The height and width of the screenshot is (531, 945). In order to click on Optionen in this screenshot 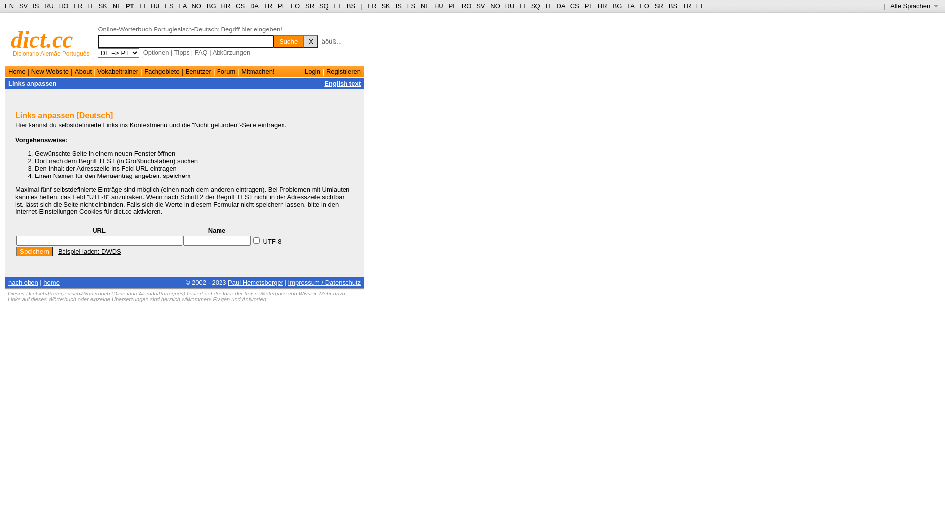, I will do `click(157, 52)`.